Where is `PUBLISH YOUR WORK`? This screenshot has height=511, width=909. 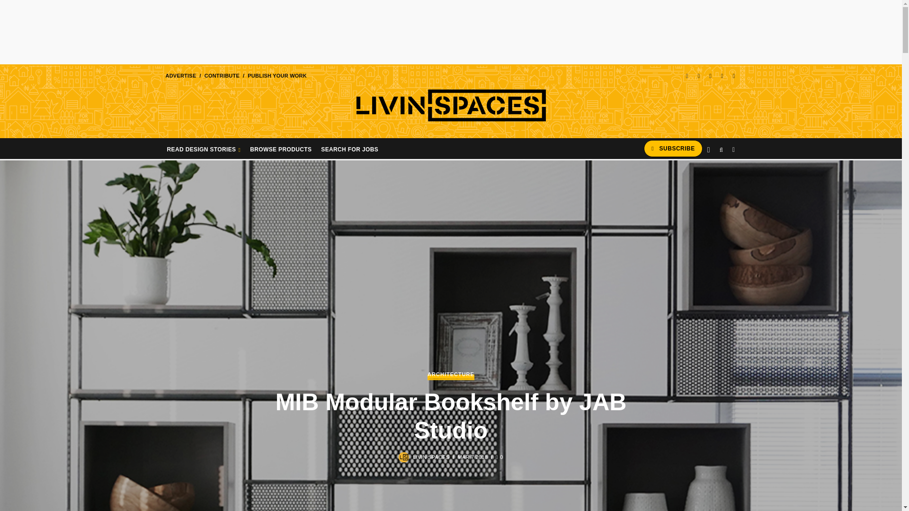
PUBLISH YOUR WORK is located at coordinates (277, 76).